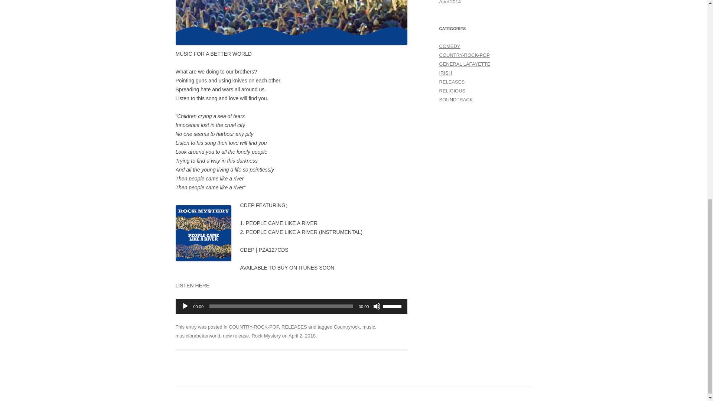 The width and height of the screenshot is (713, 401). I want to click on 4:57 pm, so click(302, 336).